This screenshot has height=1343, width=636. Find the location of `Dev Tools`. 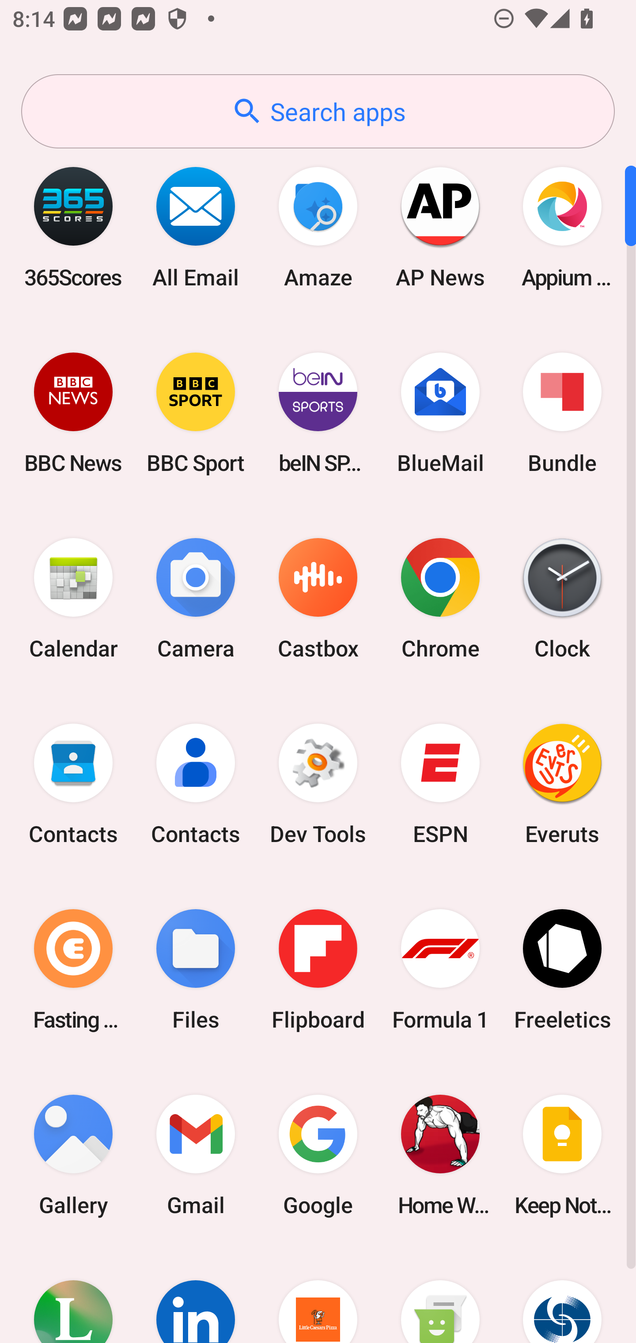

Dev Tools is located at coordinates (318, 784).